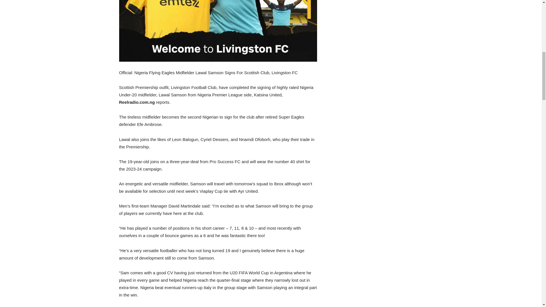 The image size is (546, 307). What do you see at coordinates (218, 31) in the screenshot?
I see `WhatsApp-Image-2023-08-10-at-18.04.41-copy.jpeg` at bounding box center [218, 31].